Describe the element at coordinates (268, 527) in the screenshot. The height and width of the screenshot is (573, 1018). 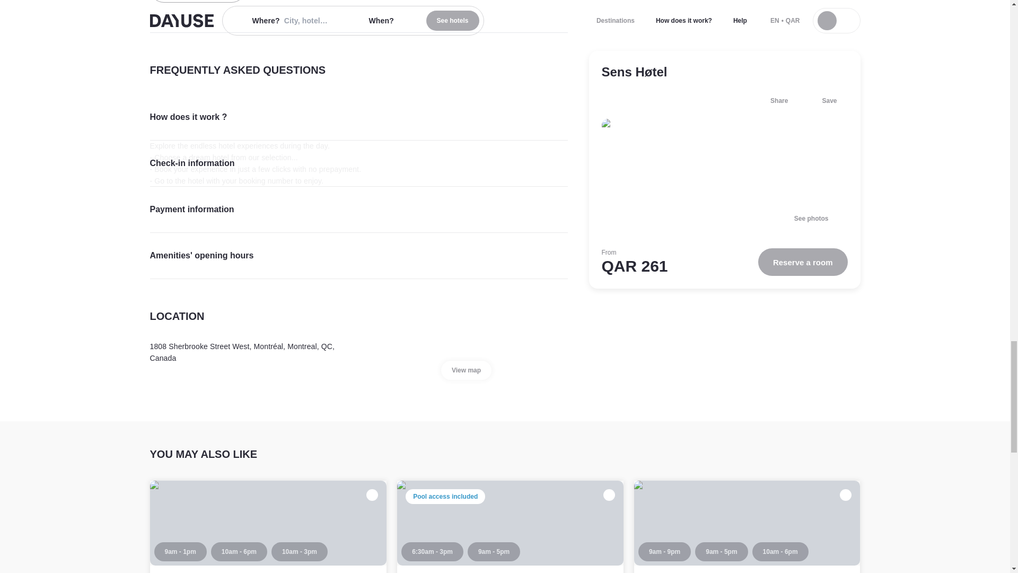
I see `Chateau Versailles Montreal` at that location.